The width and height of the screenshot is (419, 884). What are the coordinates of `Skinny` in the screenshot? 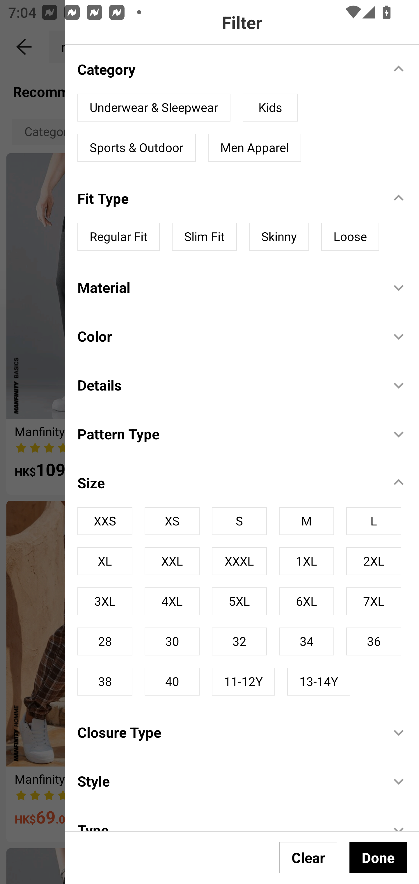 It's located at (279, 237).